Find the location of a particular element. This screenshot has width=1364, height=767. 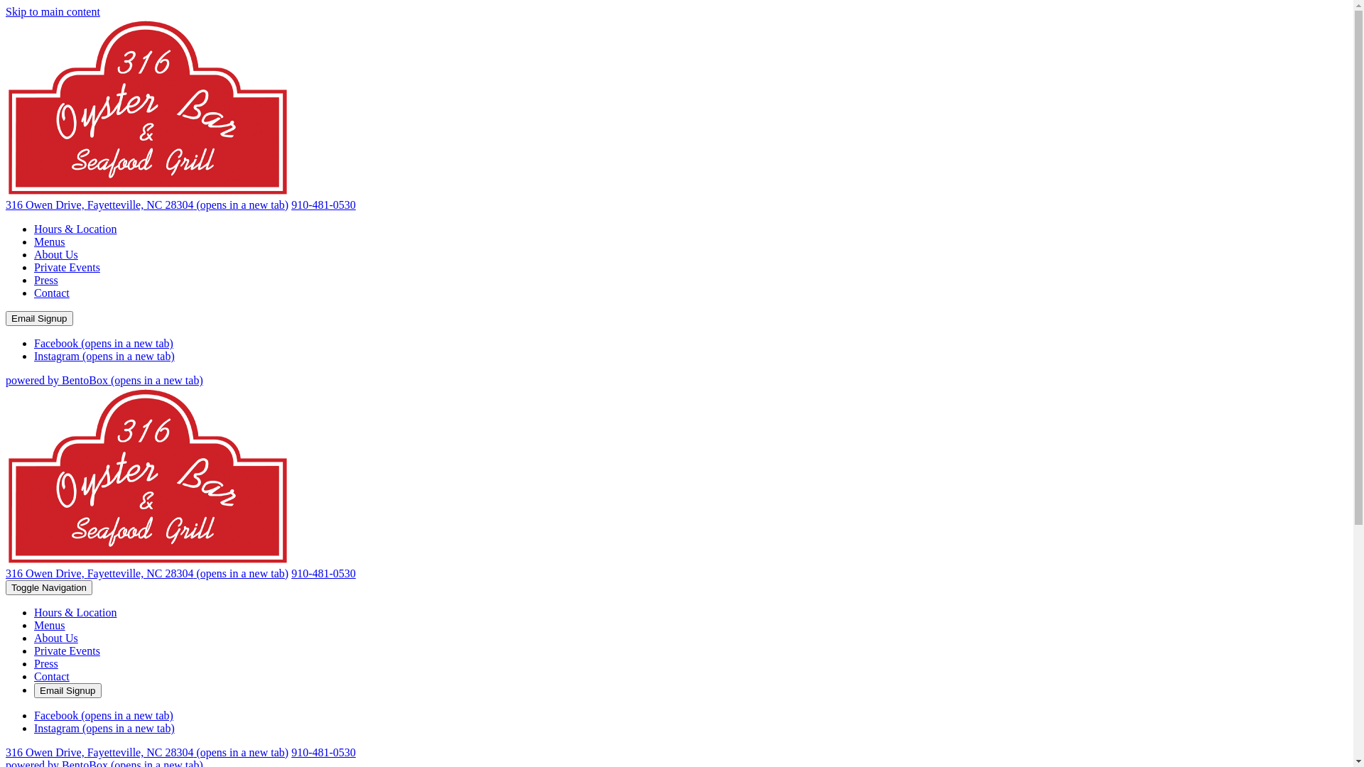

910-481-0530 is located at coordinates (324, 753).